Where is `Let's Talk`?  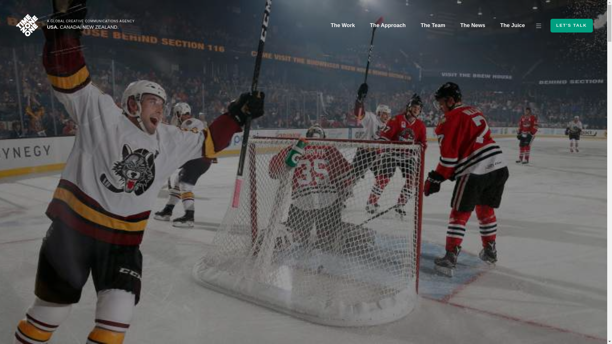 Let's Talk is located at coordinates (572, 25).